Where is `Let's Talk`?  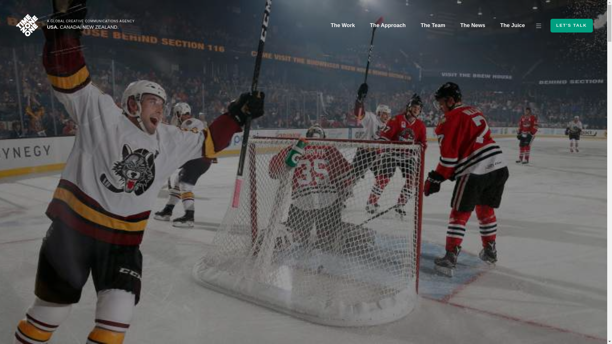 Let's Talk is located at coordinates (572, 25).